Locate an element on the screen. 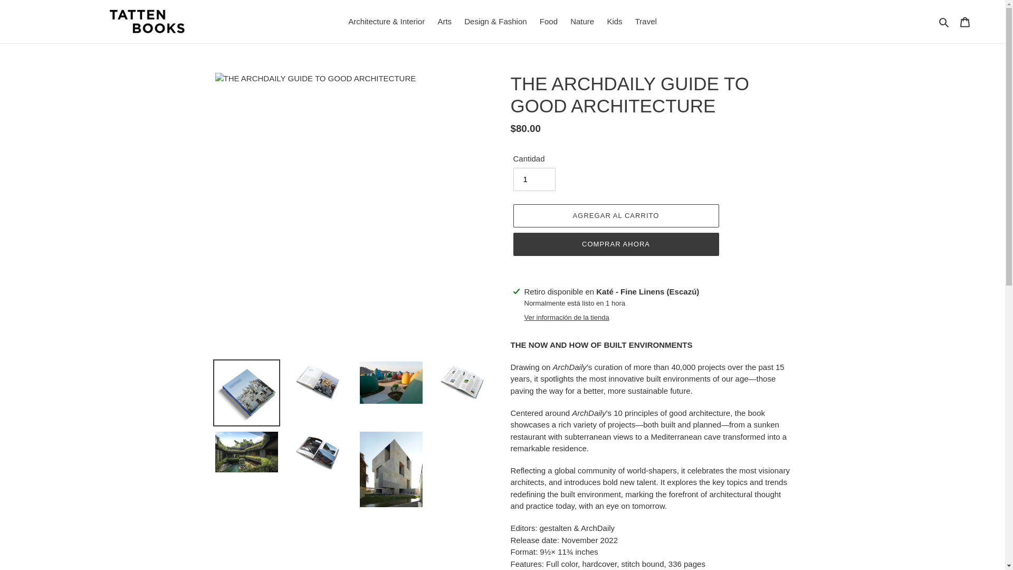  Kids is located at coordinates (614, 22).